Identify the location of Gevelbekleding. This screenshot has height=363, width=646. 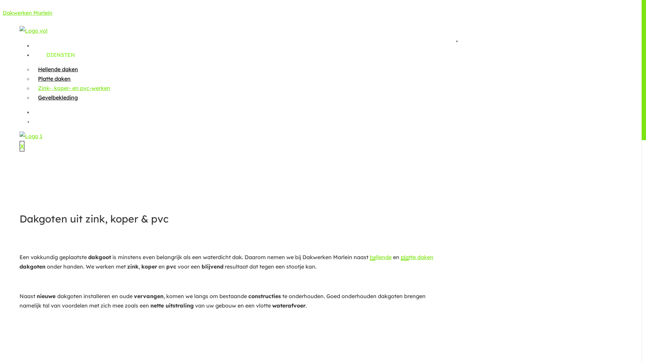
(58, 97).